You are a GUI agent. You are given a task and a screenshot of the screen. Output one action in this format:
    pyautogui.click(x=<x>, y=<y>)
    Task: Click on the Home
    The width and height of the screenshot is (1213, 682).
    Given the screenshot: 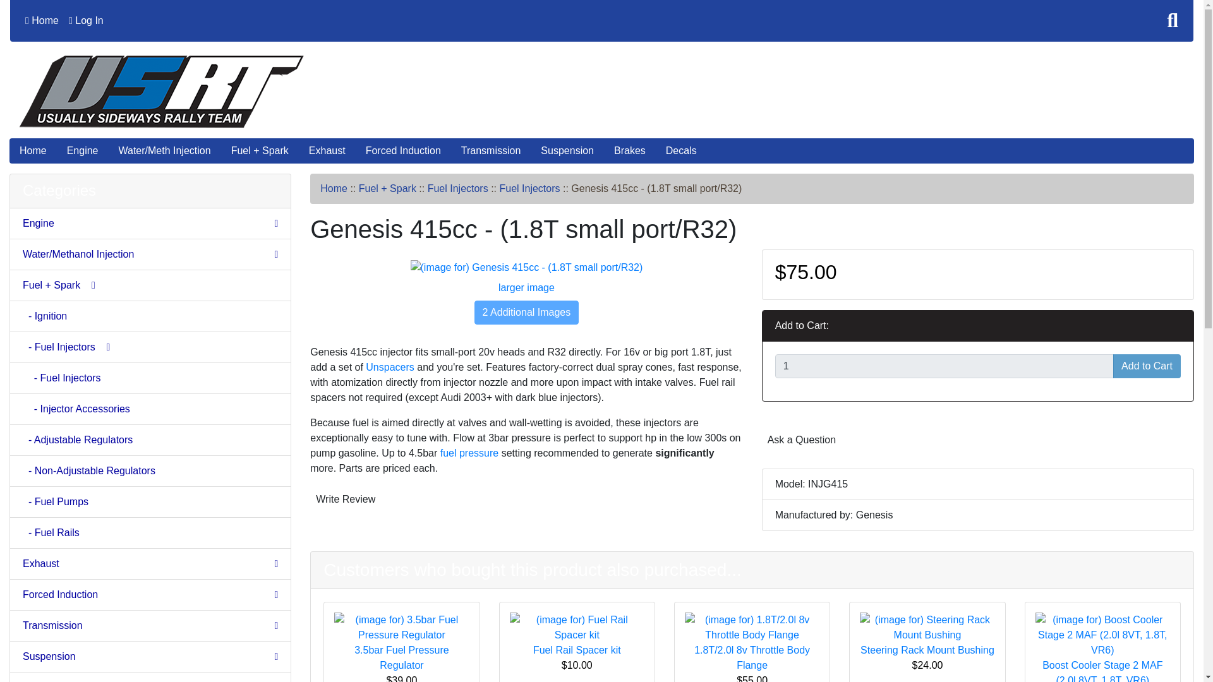 What is the action you would take?
    pyautogui.click(x=33, y=151)
    